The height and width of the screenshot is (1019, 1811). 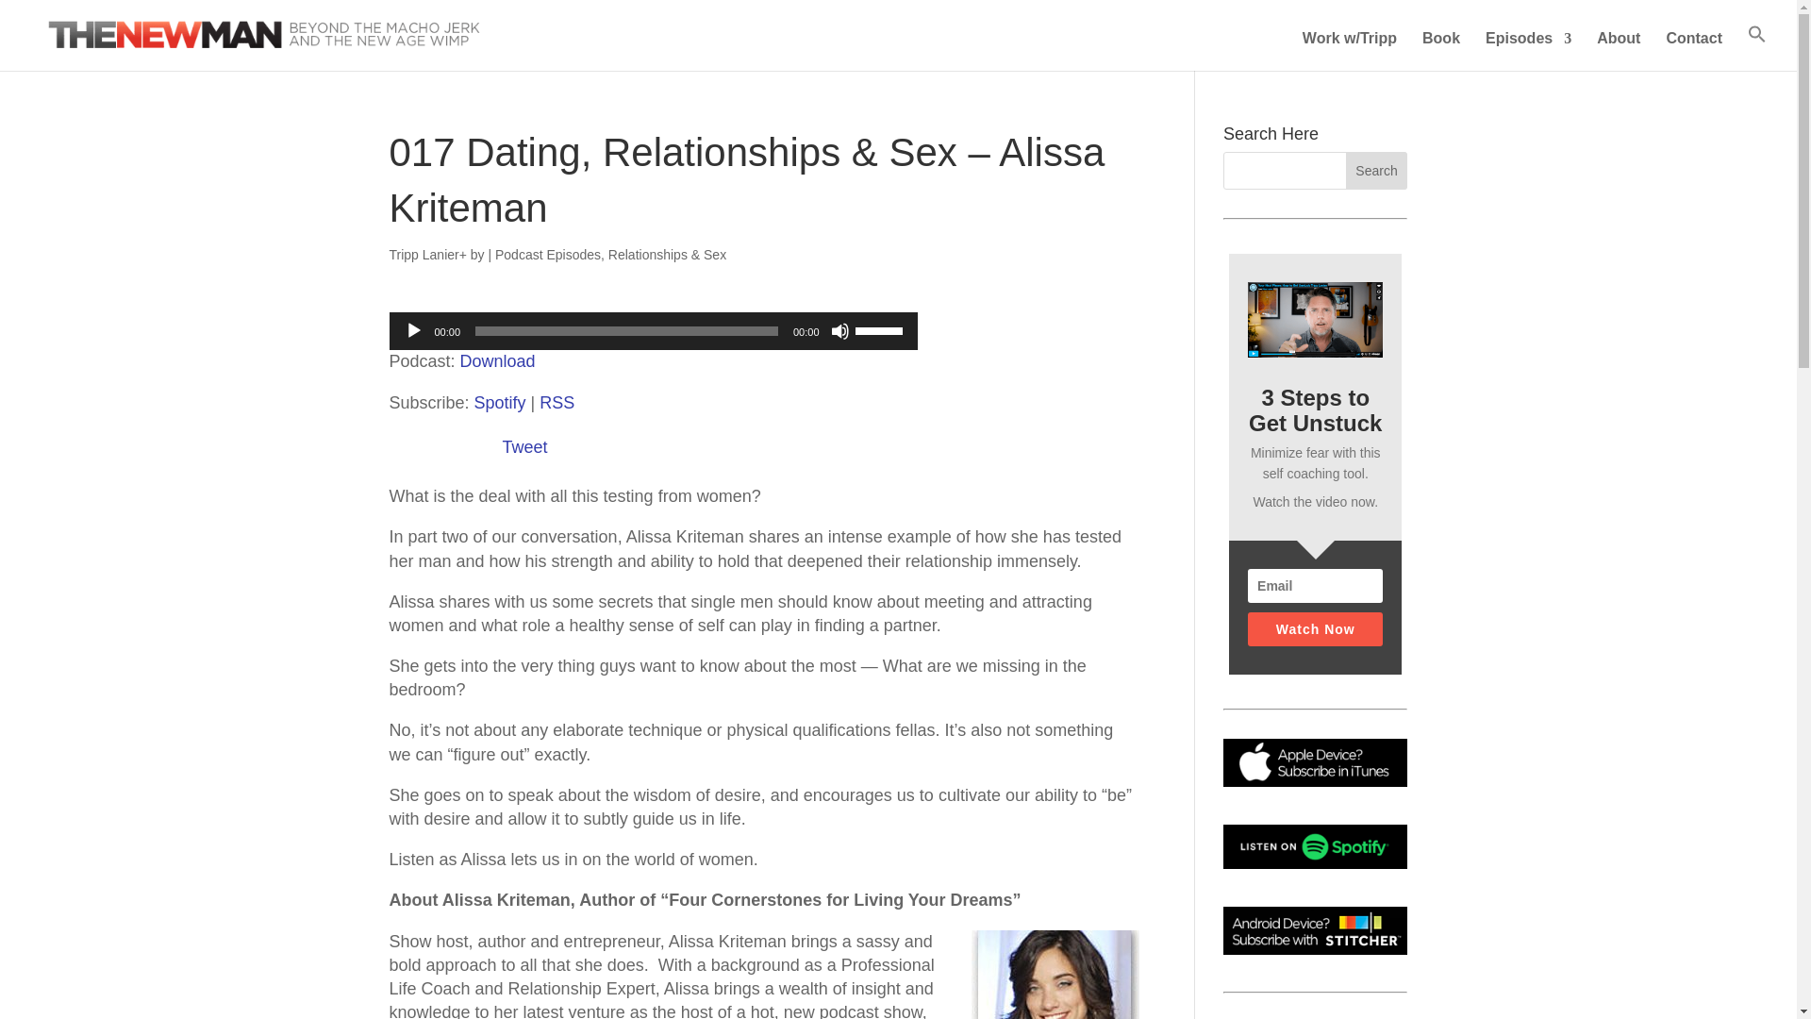 What do you see at coordinates (498, 360) in the screenshot?
I see `Download` at bounding box center [498, 360].